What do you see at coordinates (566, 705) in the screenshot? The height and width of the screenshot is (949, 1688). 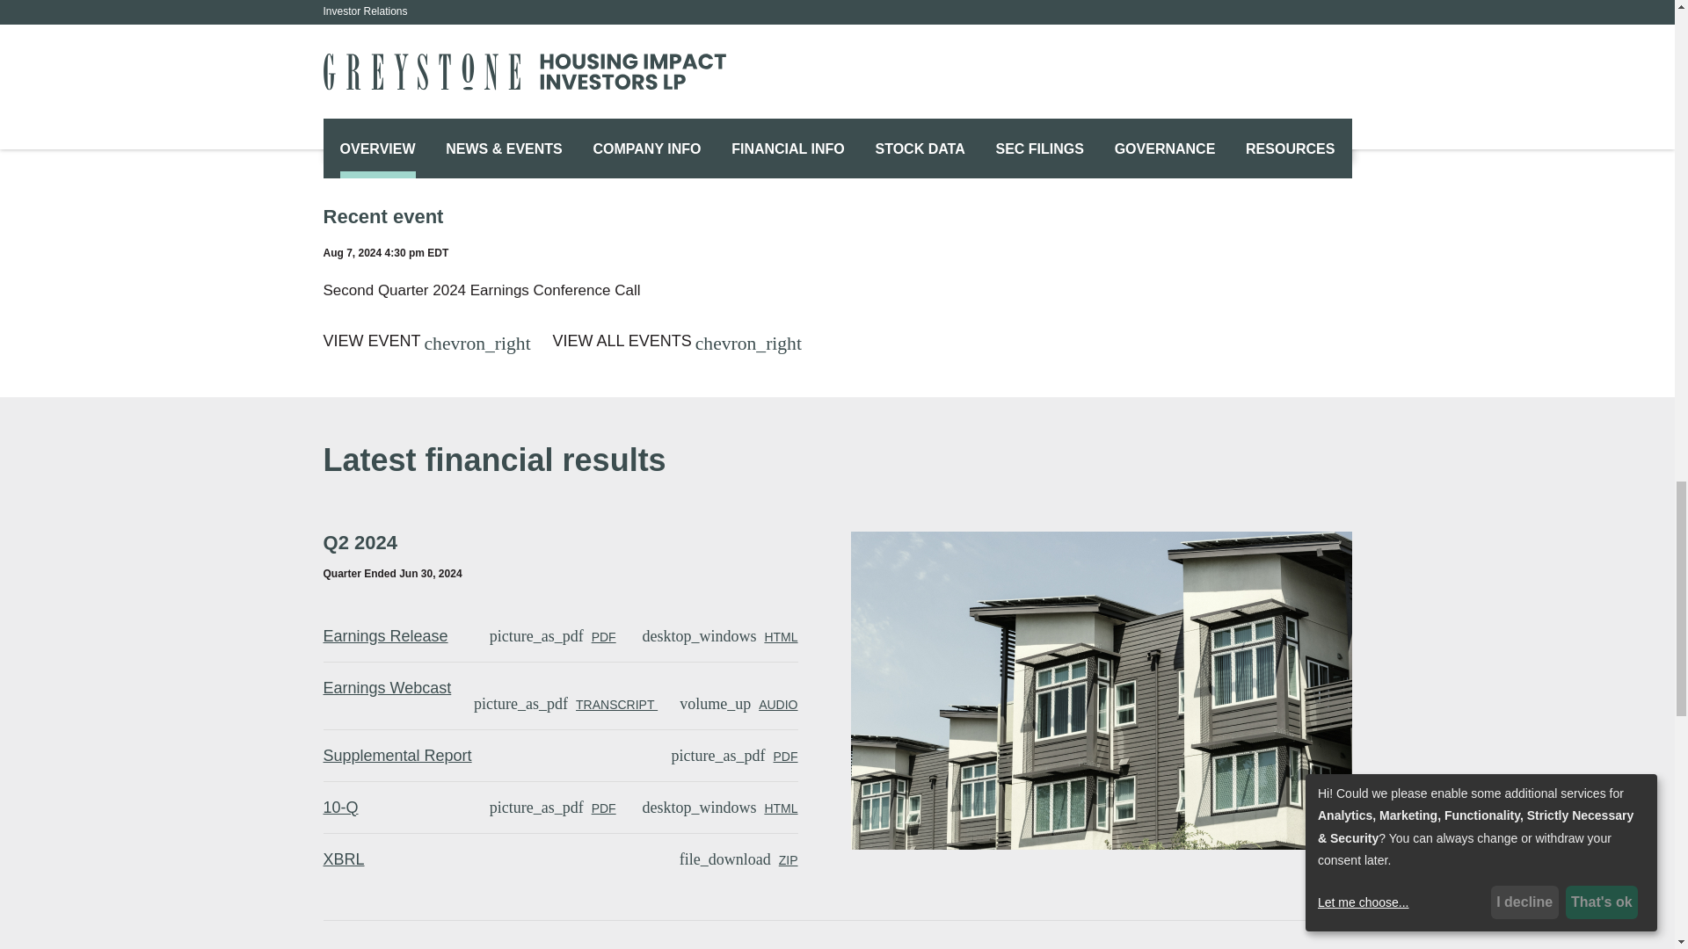 I see `Opens in a new window` at bounding box center [566, 705].